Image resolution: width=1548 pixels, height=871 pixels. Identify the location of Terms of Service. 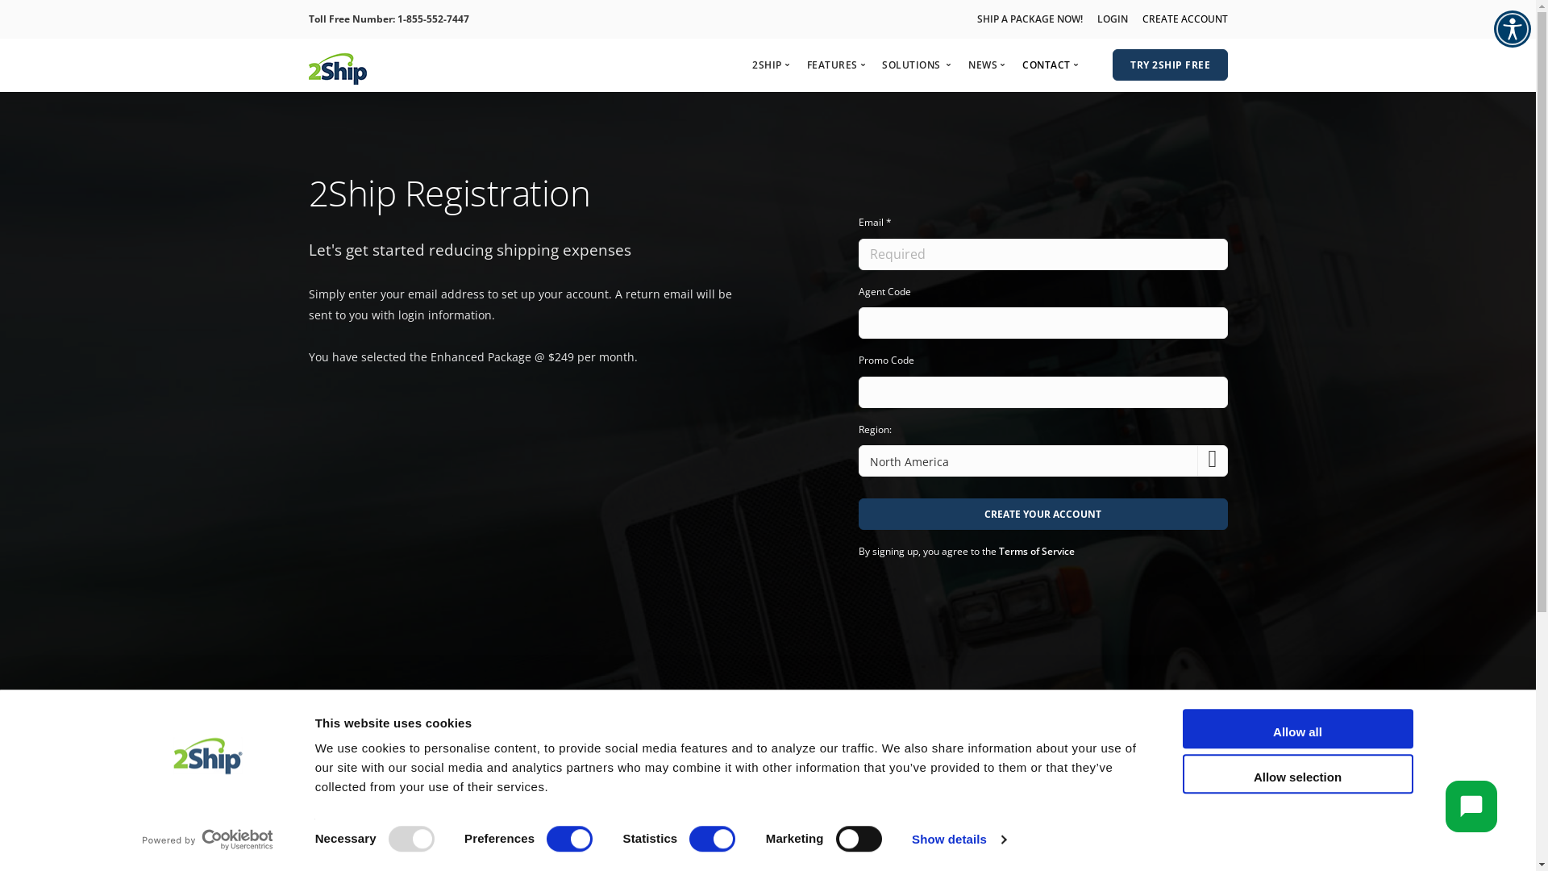
(1037, 552).